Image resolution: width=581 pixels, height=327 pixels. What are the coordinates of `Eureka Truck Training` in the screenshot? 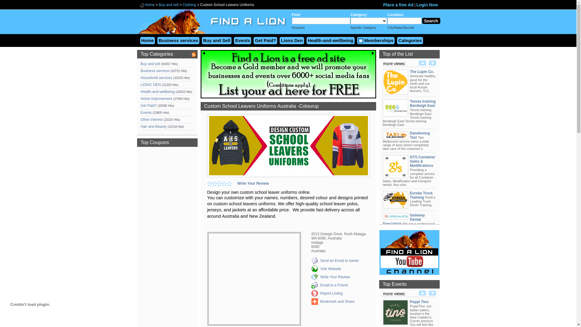 It's located at (395, 207).